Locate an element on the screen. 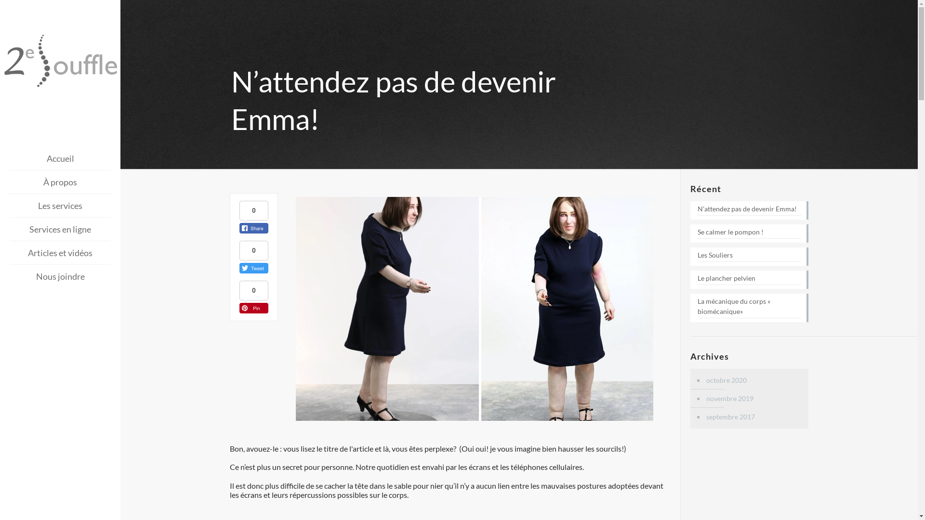 This screenshot has width=925, height=520. octobre 2020 is located at coordinates (754, 380).